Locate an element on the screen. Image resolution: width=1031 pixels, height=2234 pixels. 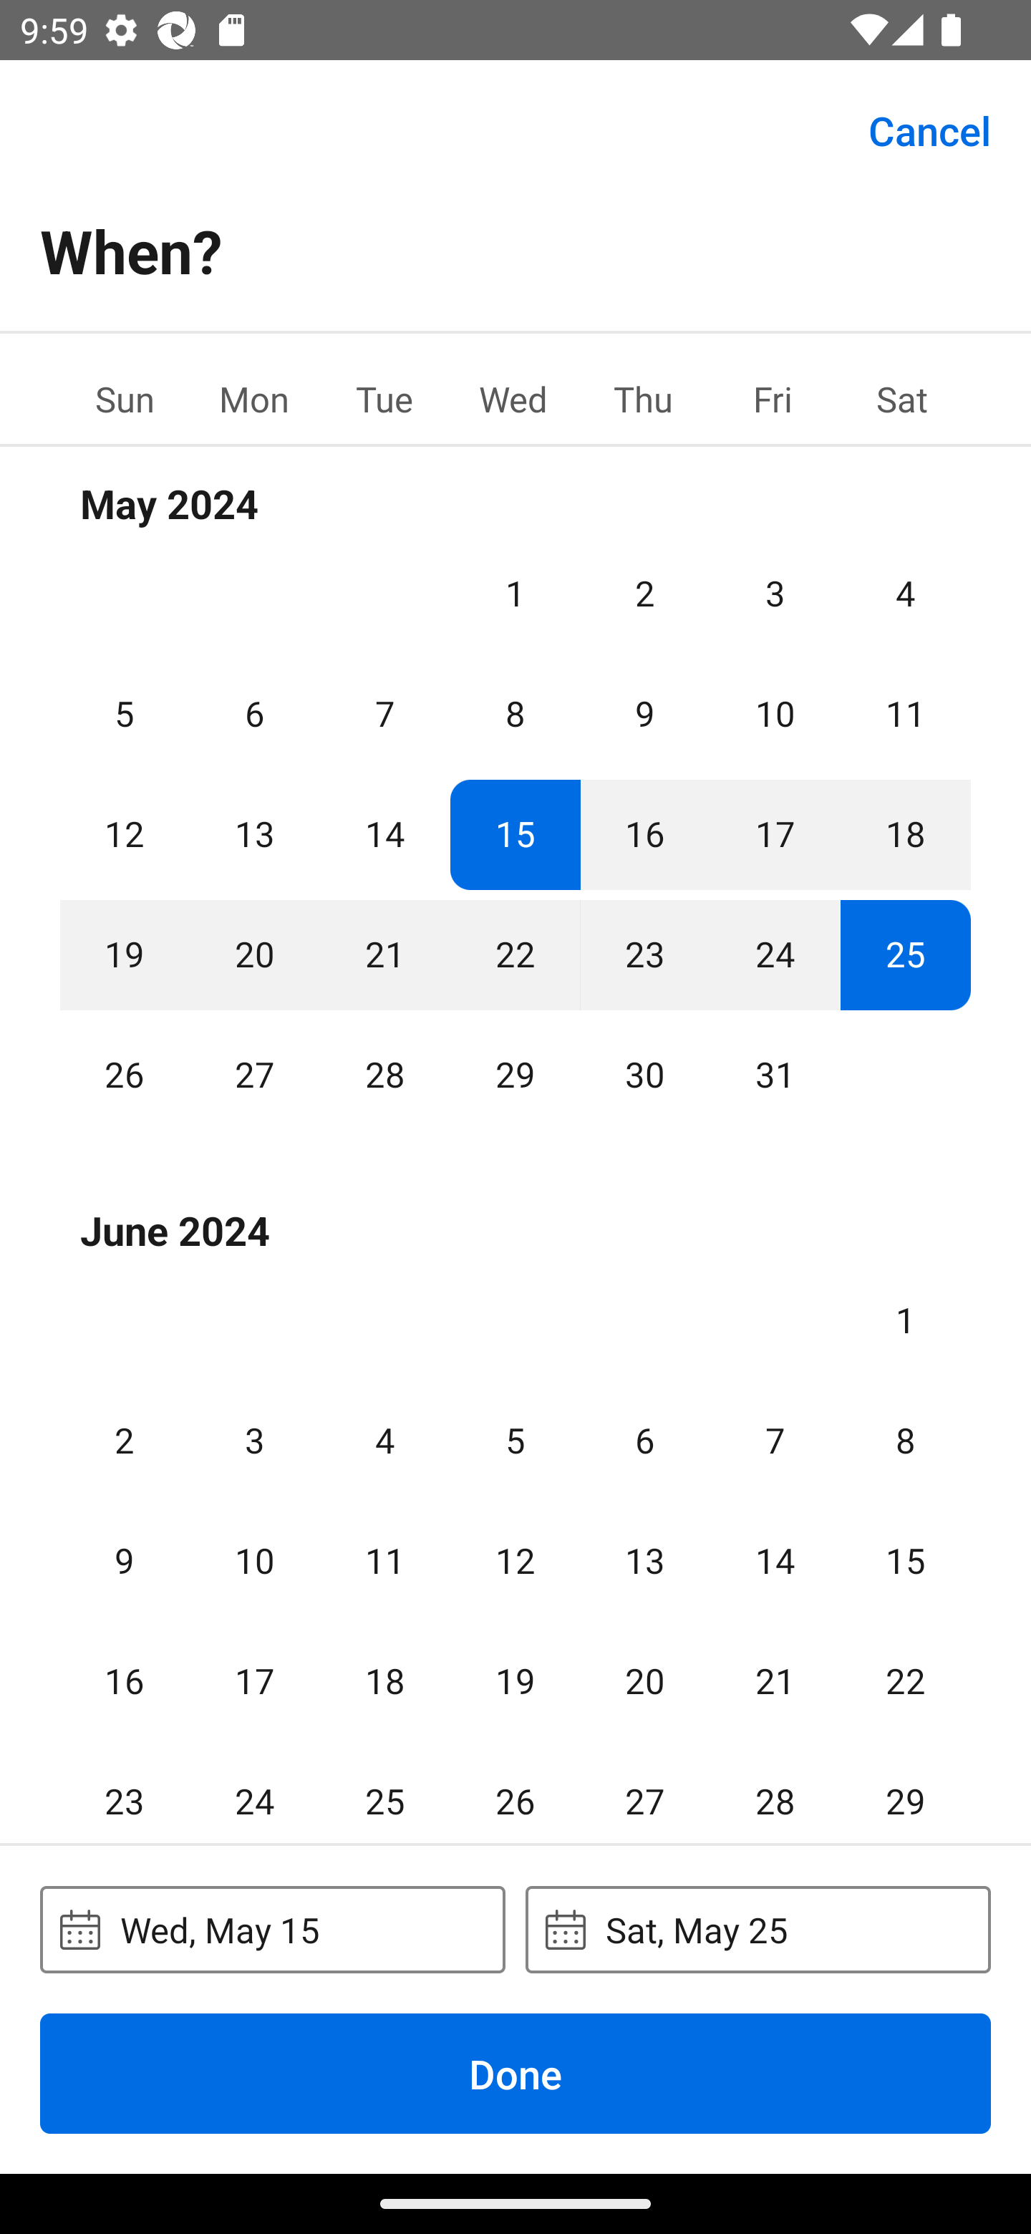
Done is located at coordinates (515, 2073).